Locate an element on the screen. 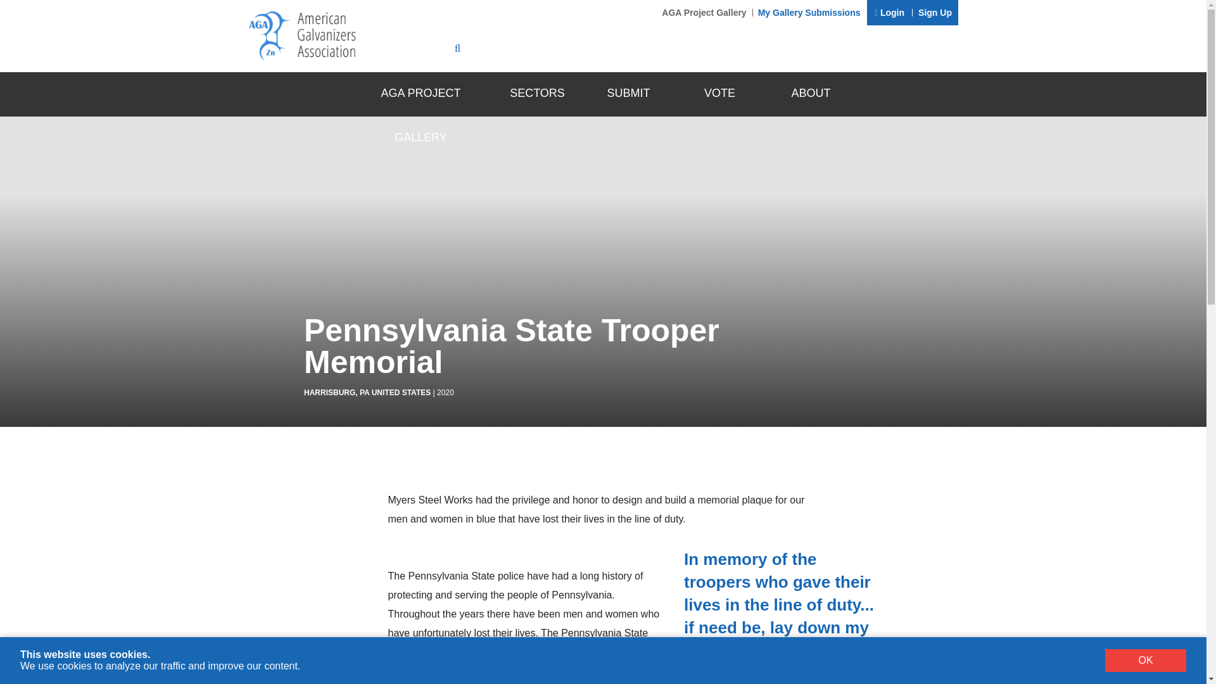  AGA Project Gallery is located at coordinates (704, 13).